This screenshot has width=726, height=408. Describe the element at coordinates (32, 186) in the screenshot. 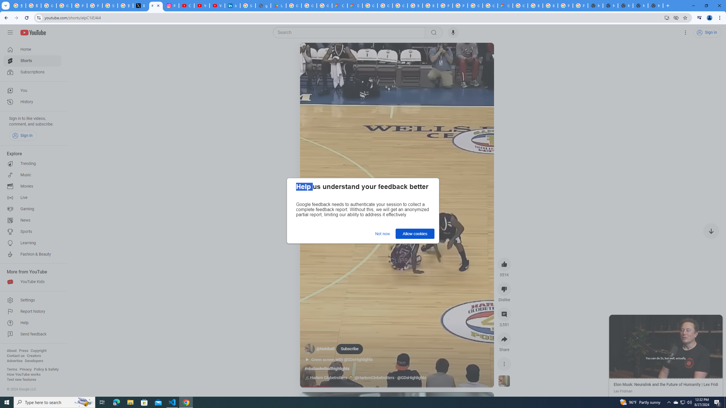

I see `Movies` at that location.